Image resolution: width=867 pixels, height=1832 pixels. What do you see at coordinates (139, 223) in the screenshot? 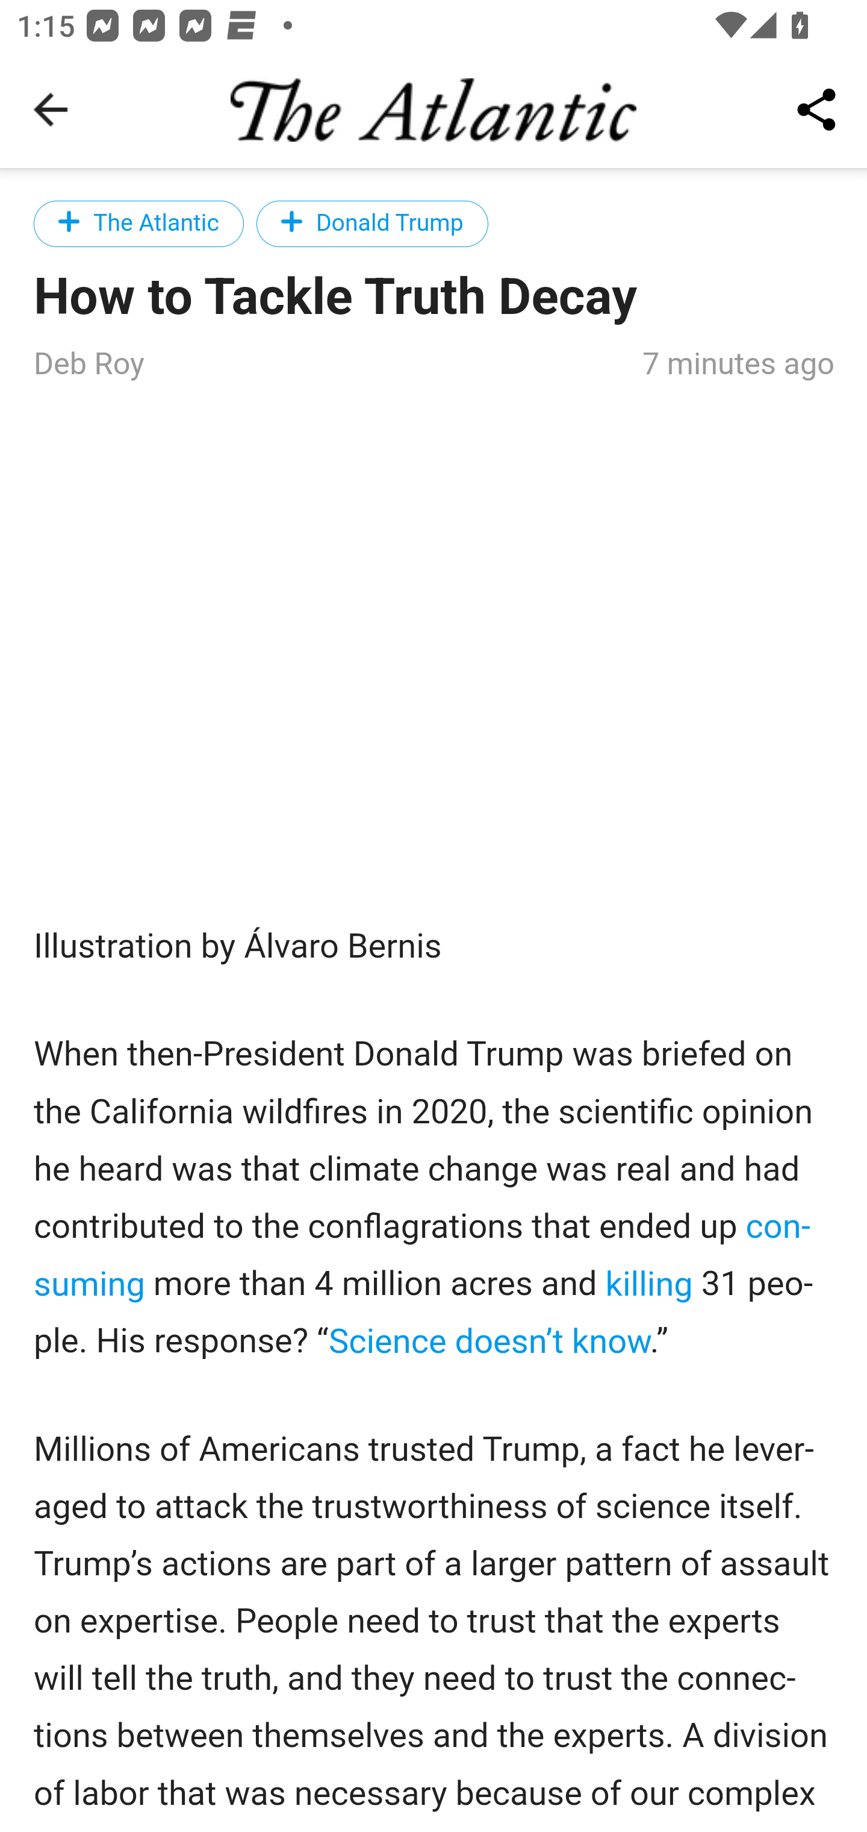
I see `The Atlantic` at bounding box center [139, 223].